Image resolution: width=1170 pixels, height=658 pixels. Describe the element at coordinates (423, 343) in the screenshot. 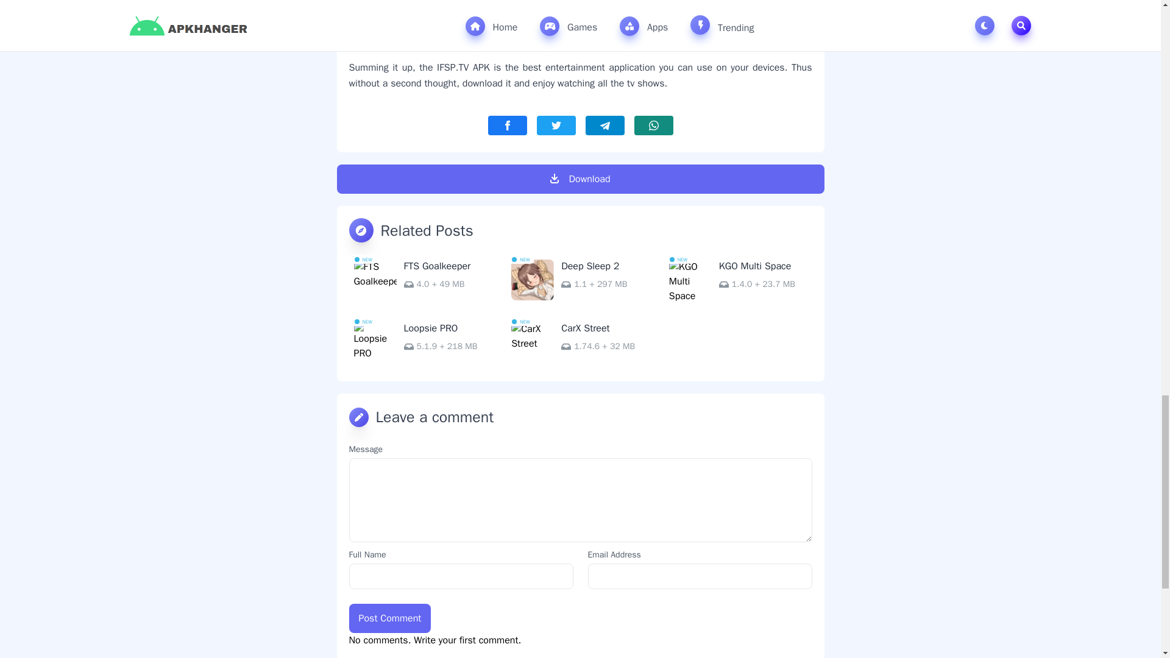

I see `Loopsie PRO` at that location.